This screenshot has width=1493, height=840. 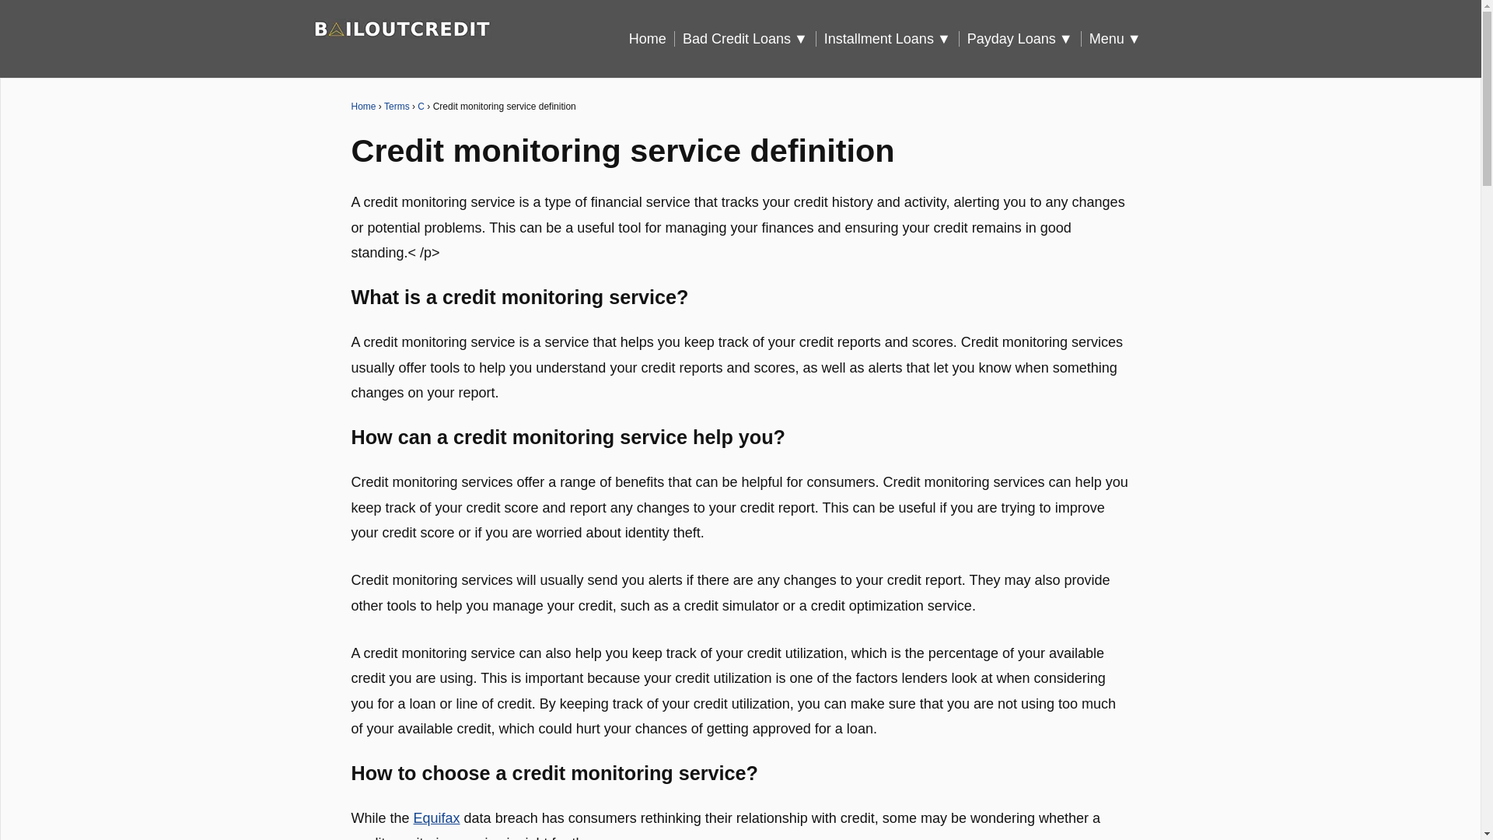 What do you see at coordinates (750, 39) in the screenshot?
I see `Bad Credit Loans` at bounding box center [750, 39].